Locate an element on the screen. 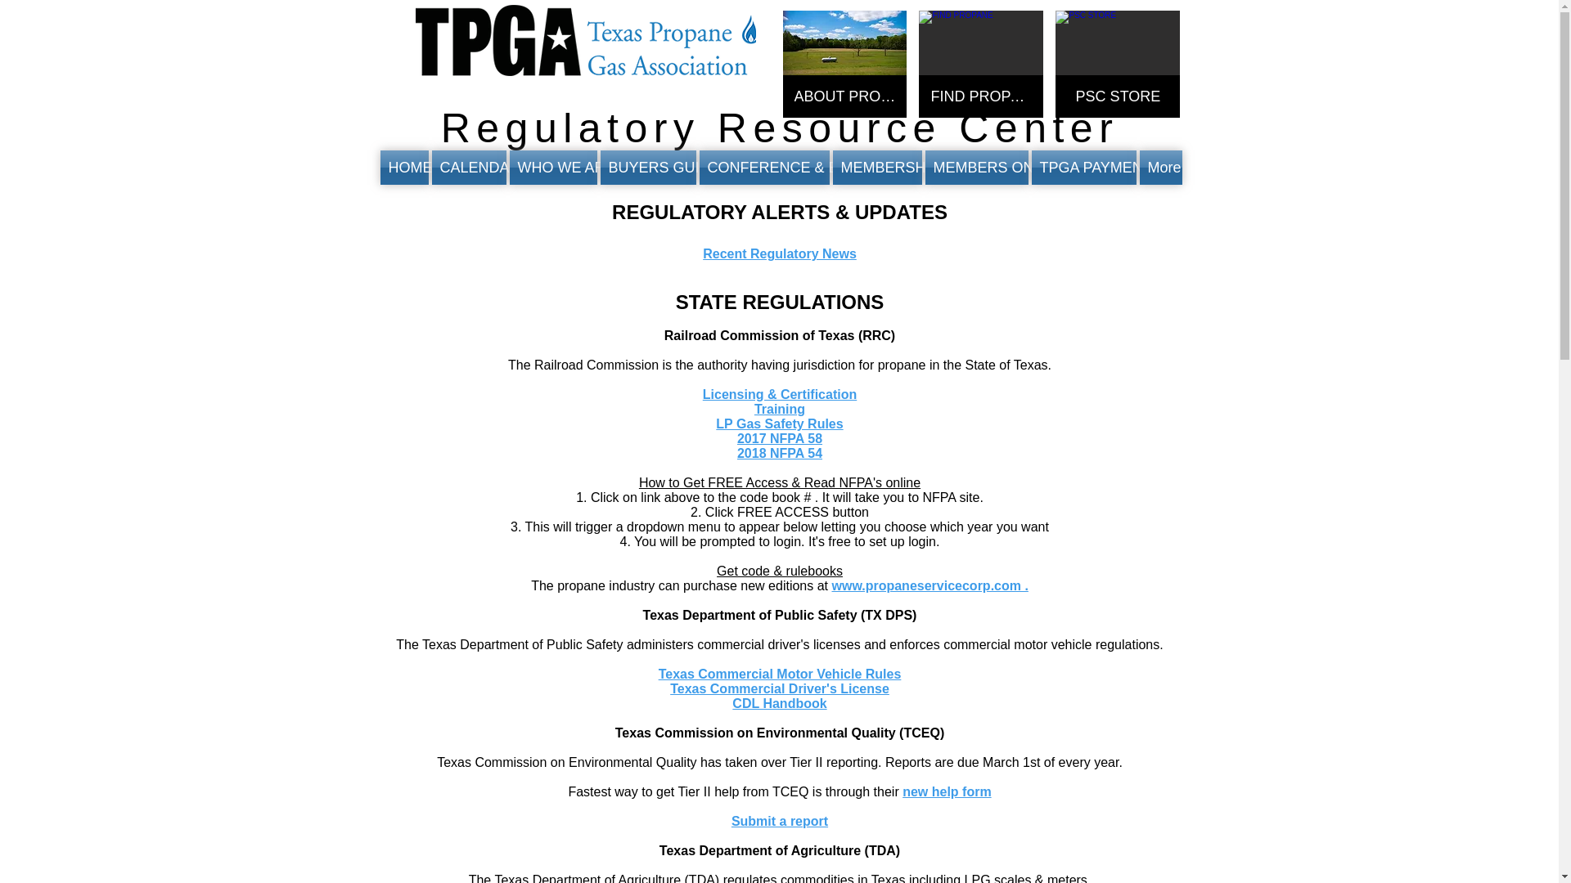 Image resolution: width=1571 pixels, height=883 pixels. HOME is located at coordinates (404, 167).